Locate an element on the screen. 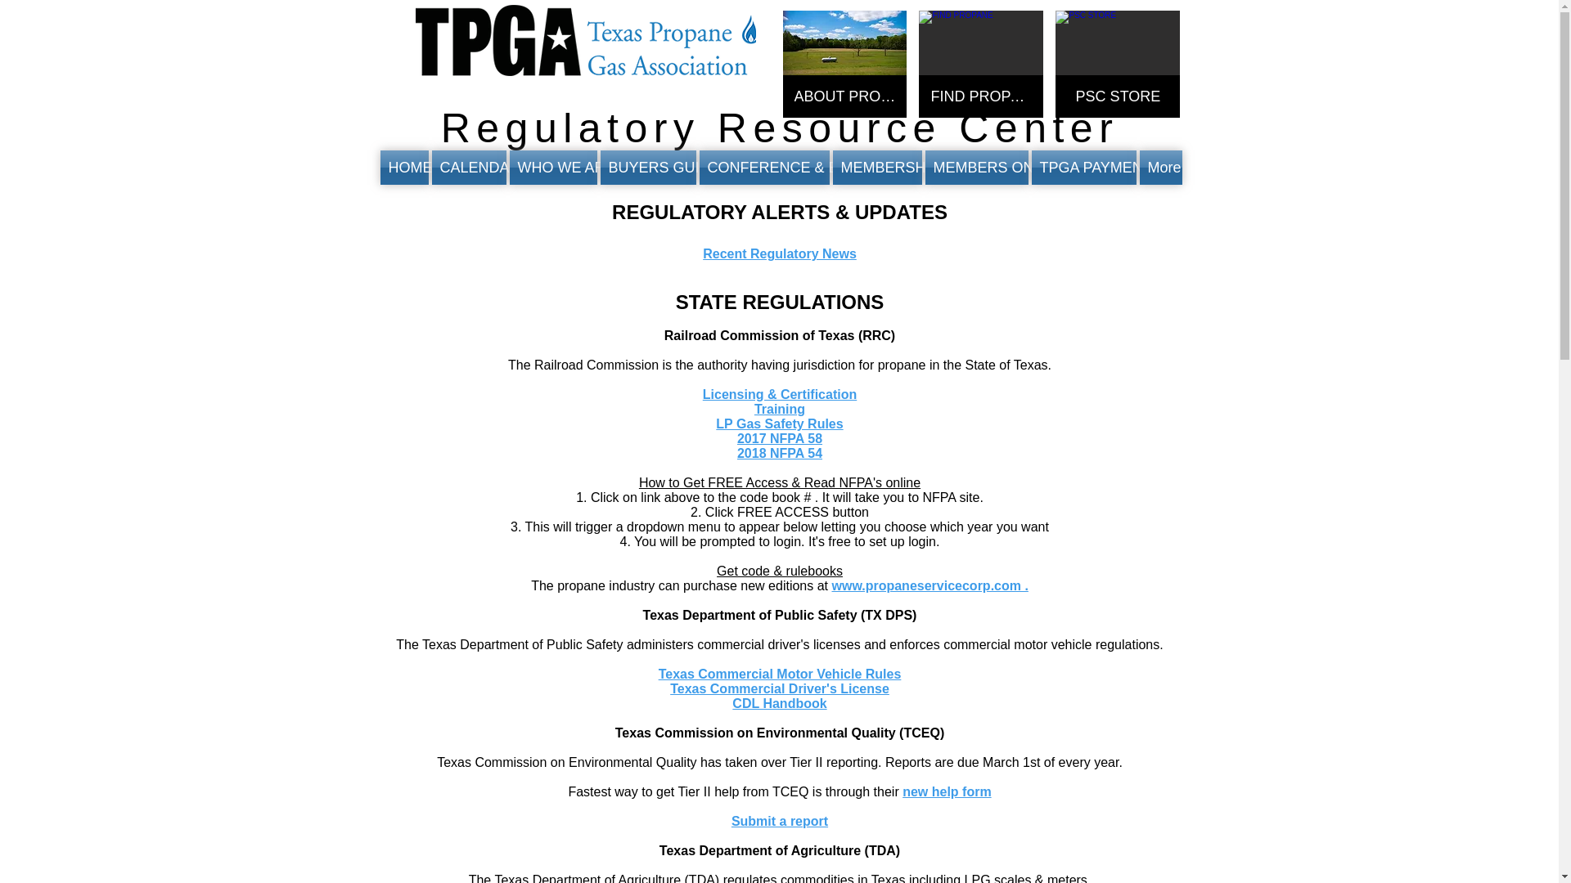 Image resolution: width=1571 pixels, height=883 pixels. HOME is located at coordinates (404, 167).